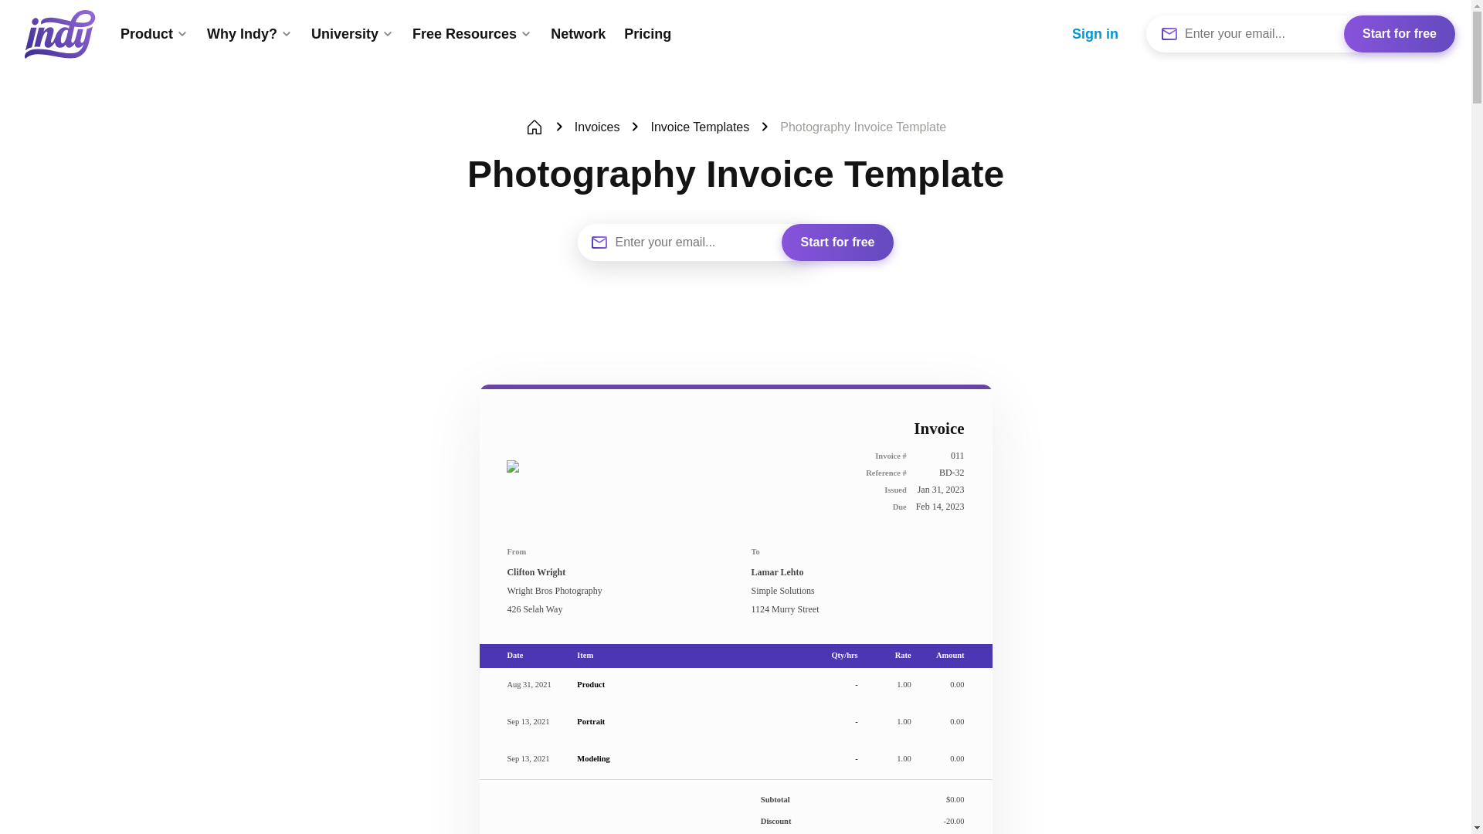 This screenshot has width=1483, height=834. What do you see at coordinates (700, 127) in the screenshot?
I see `Invoice Templates` at bounding box center [700, 127].